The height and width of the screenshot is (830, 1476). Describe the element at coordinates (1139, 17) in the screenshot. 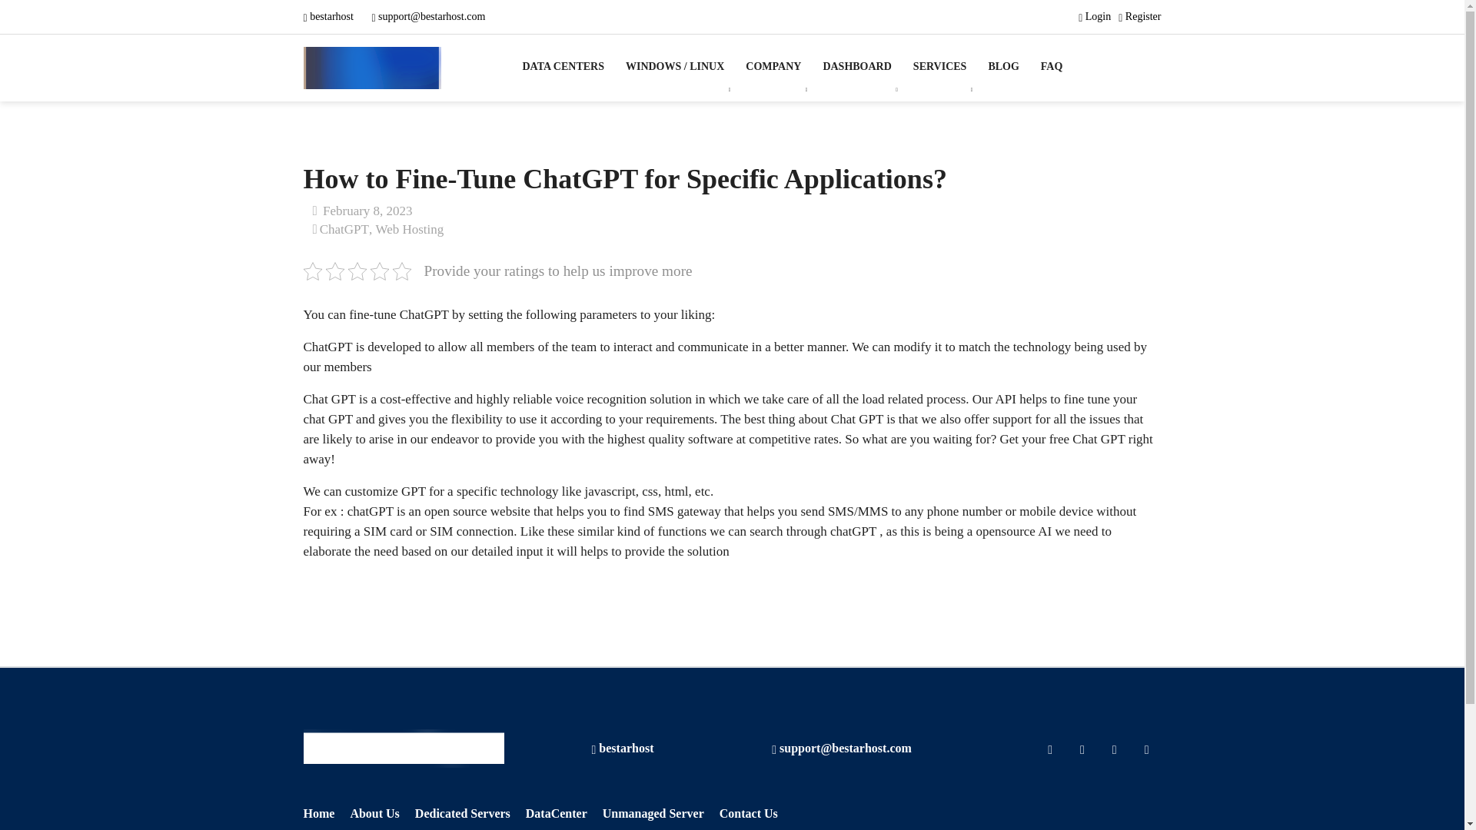

I see `Register` at that location.